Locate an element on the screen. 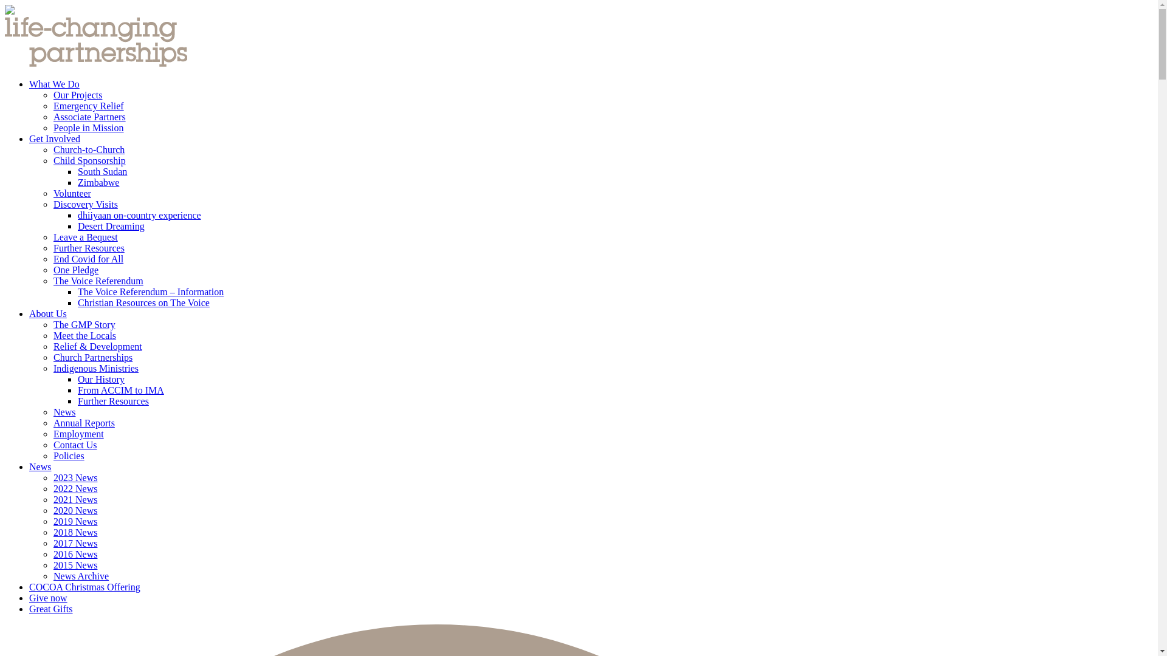  Our Projects is located at coordinates (78, 95).